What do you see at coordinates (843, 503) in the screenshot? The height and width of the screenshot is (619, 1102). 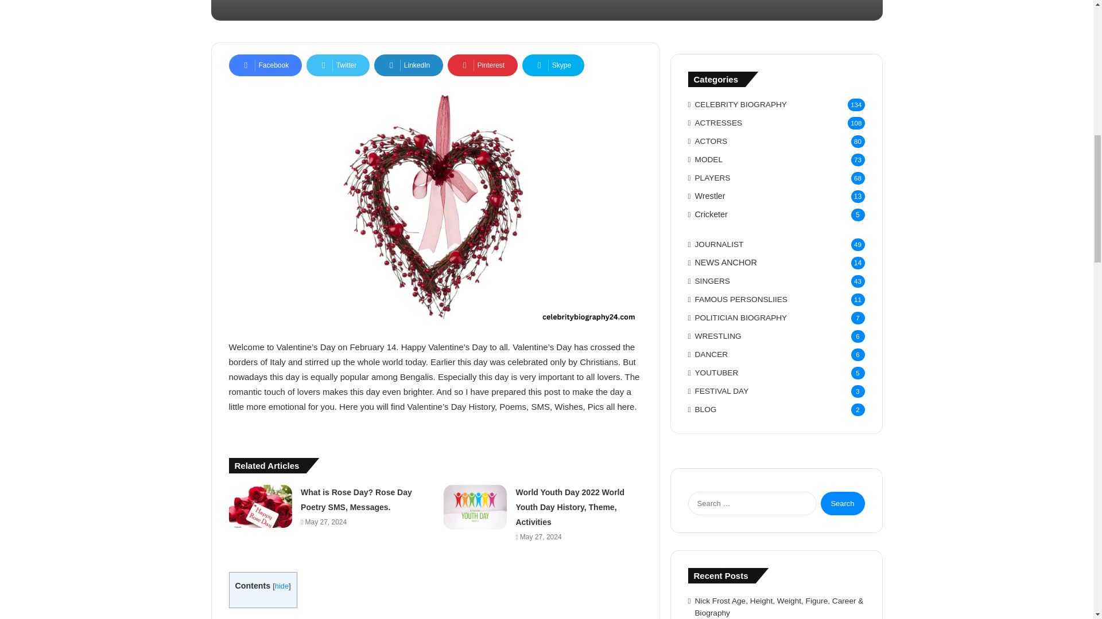 I see `Search` at bounding box center [843, 503].